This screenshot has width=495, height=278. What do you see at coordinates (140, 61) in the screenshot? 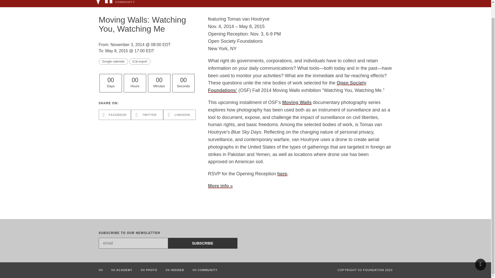
I see `iCal export` at bounding box center [140, 61].